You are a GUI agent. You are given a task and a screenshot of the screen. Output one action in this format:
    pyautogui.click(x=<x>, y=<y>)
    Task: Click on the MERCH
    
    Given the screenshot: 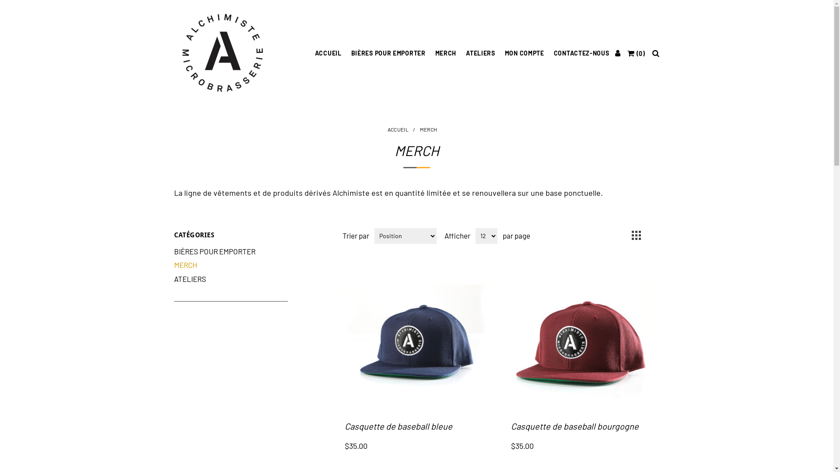 What is the action you would take?
    pyautogui.click(x=185, y=265)
    